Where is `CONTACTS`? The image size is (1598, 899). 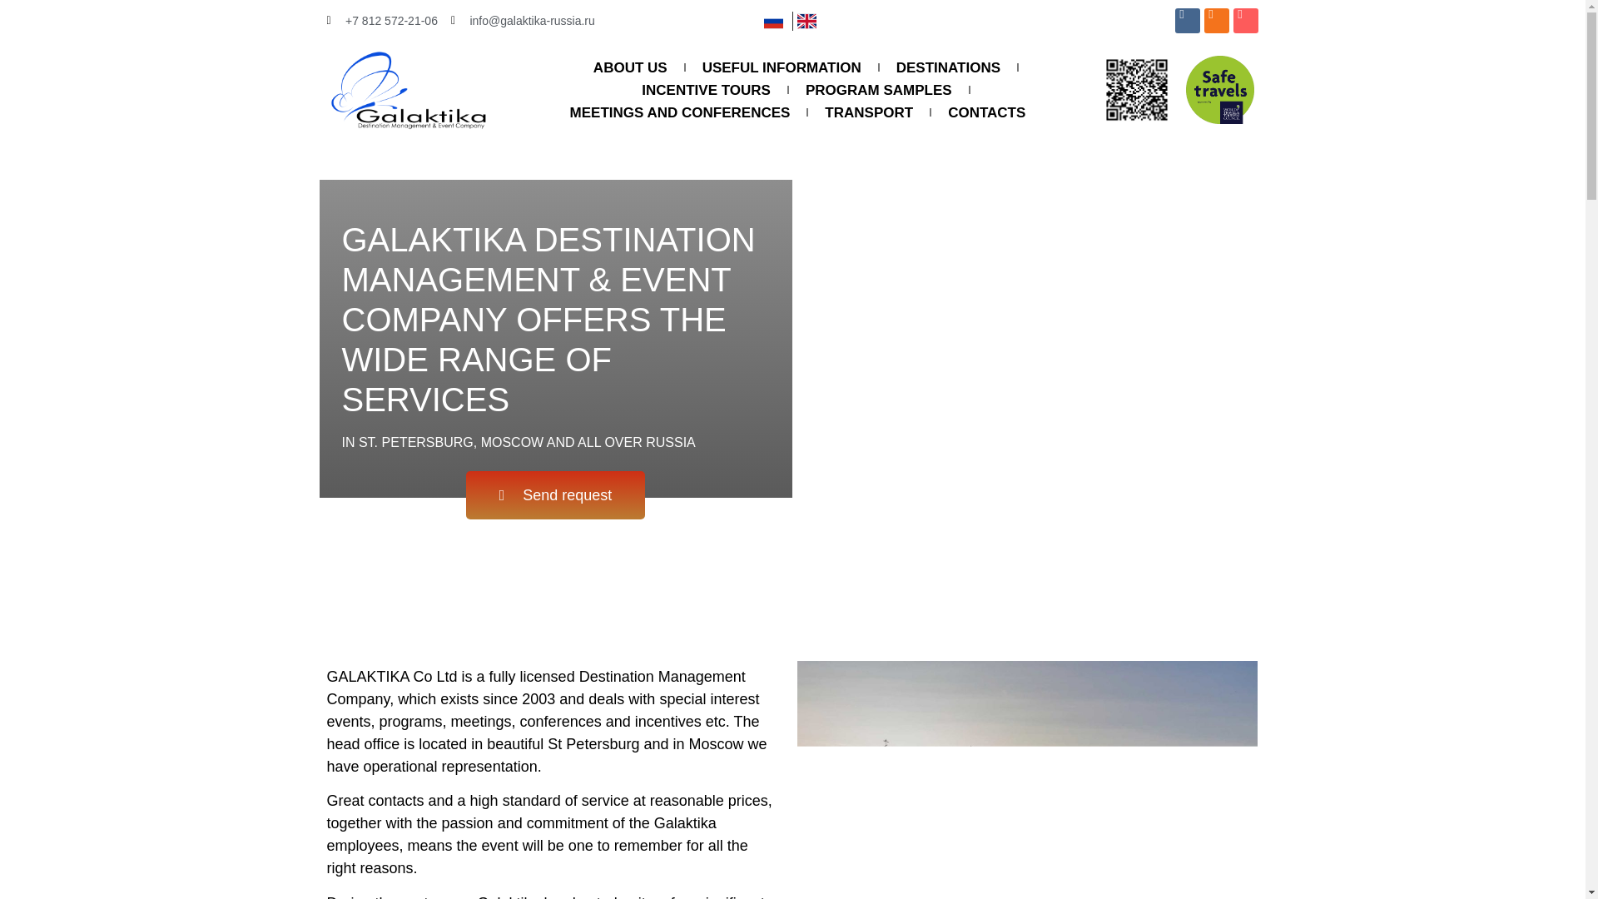
CONTACTS is located at coordinates (986, 113).